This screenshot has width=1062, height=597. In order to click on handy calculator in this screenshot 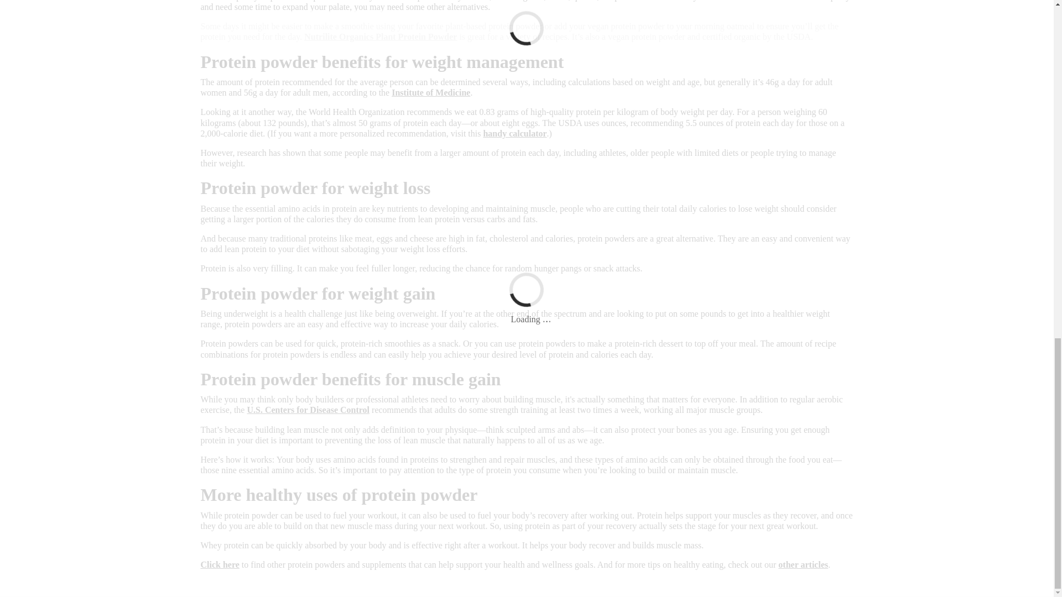, I will do `click(514, 133)`.